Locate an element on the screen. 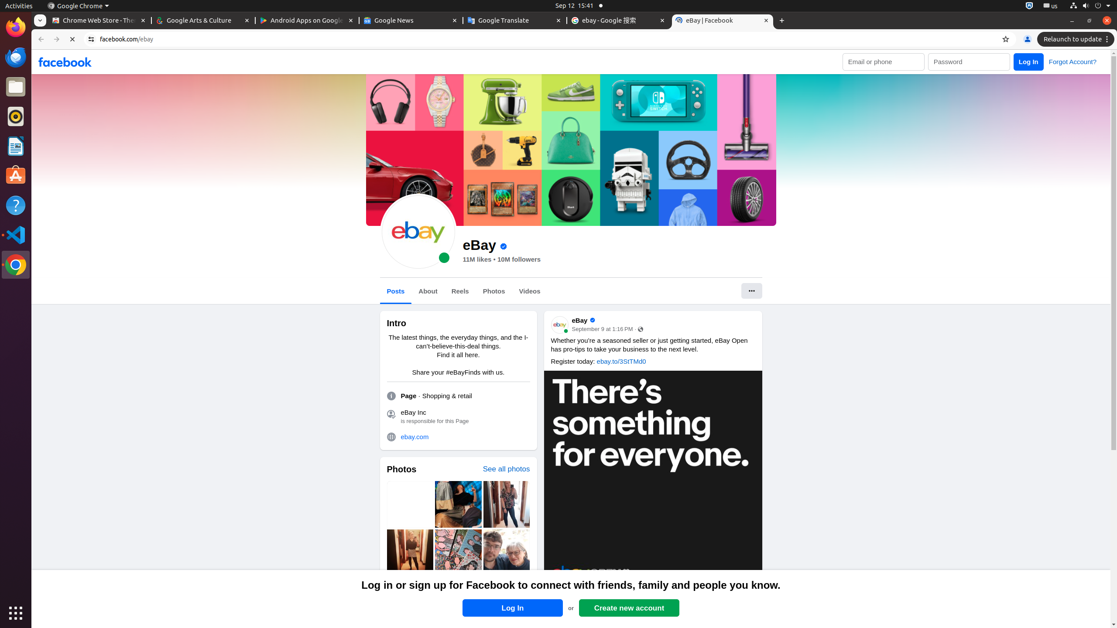 The width and height of the screenshot is (1117, 628). :1.72/StatusNotifierItem is located at coordinates (1029, 6).